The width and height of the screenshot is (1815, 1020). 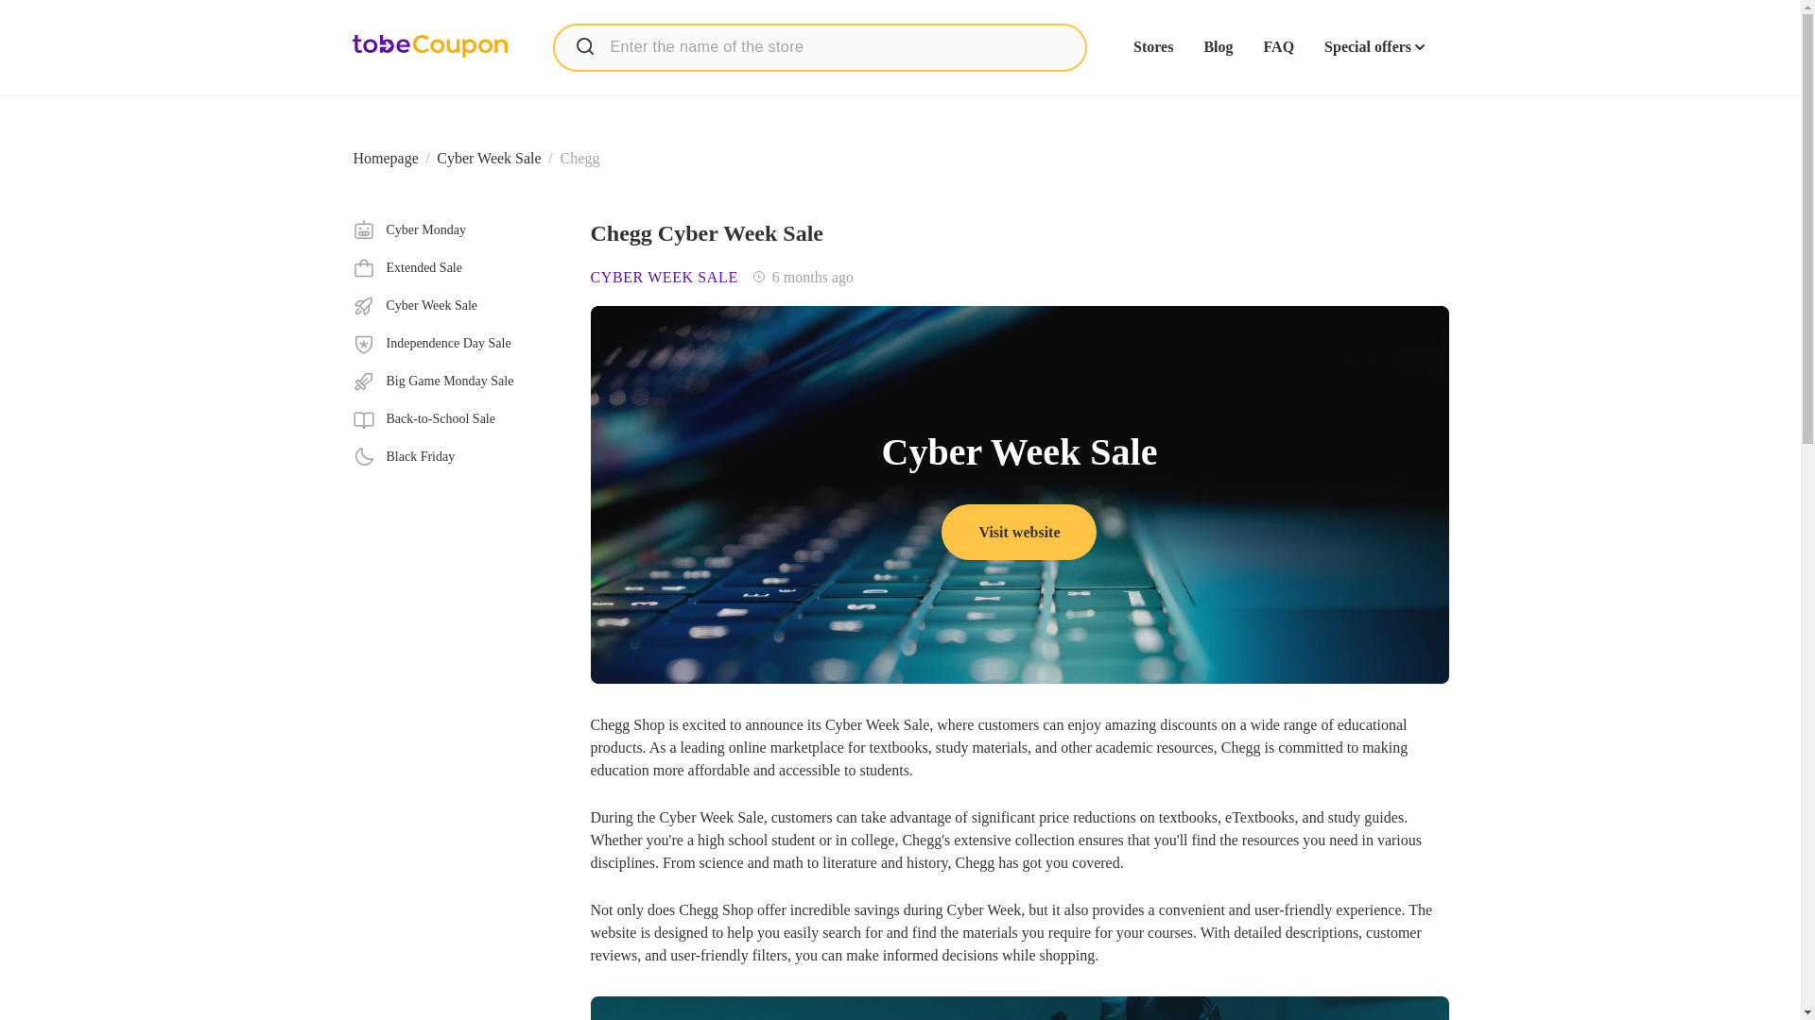 What do you see at coordinates (1019, 1005) in the screenshot?
I see `Cyber Week Sale` at bounding box center [1019, 1005].